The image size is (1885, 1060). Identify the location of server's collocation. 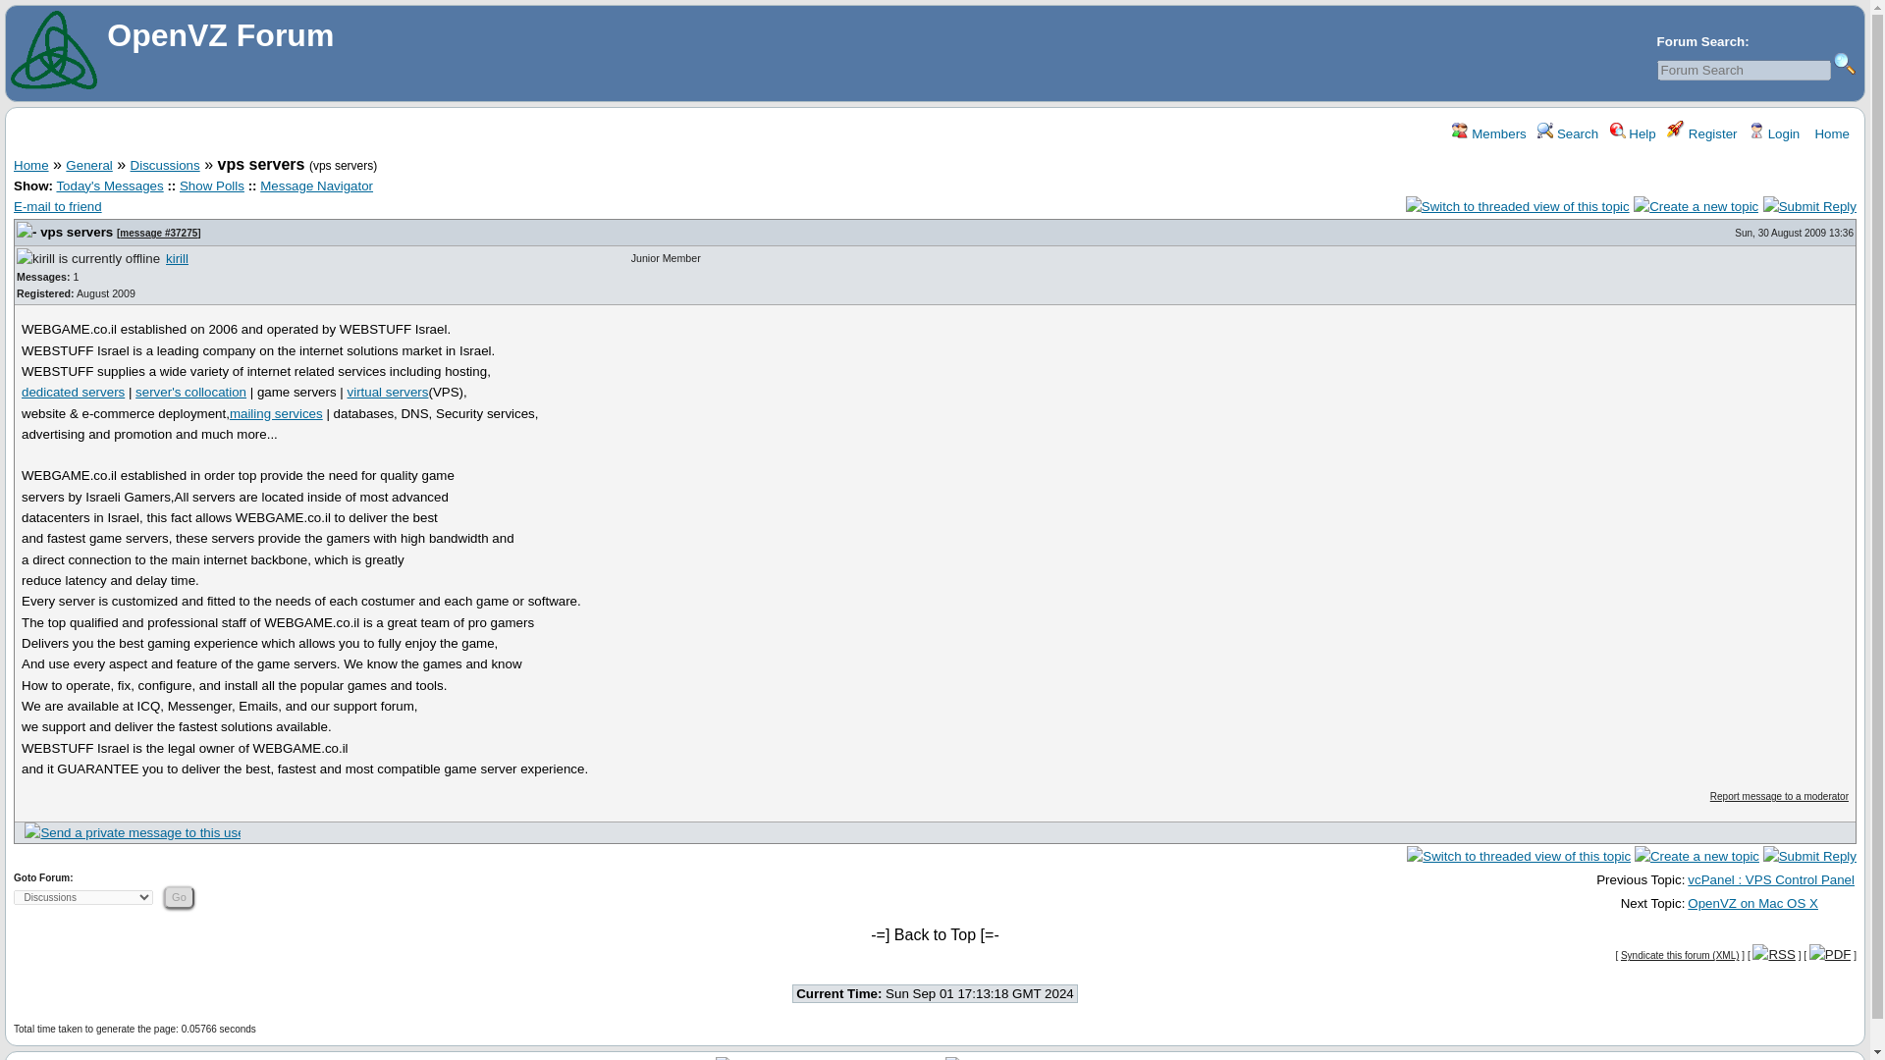
(190, 393).